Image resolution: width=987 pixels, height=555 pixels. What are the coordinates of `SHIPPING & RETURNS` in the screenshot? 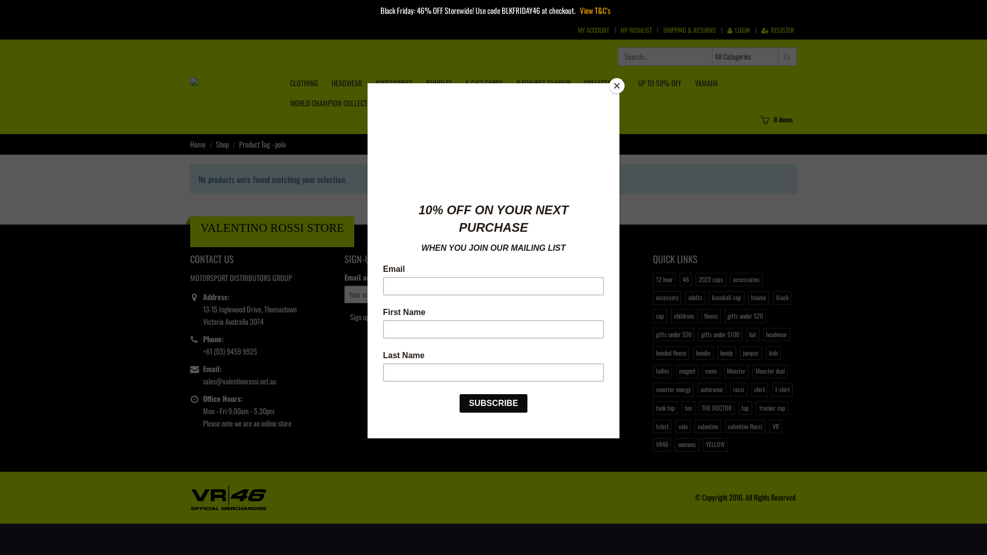 It's located at (690, 30).